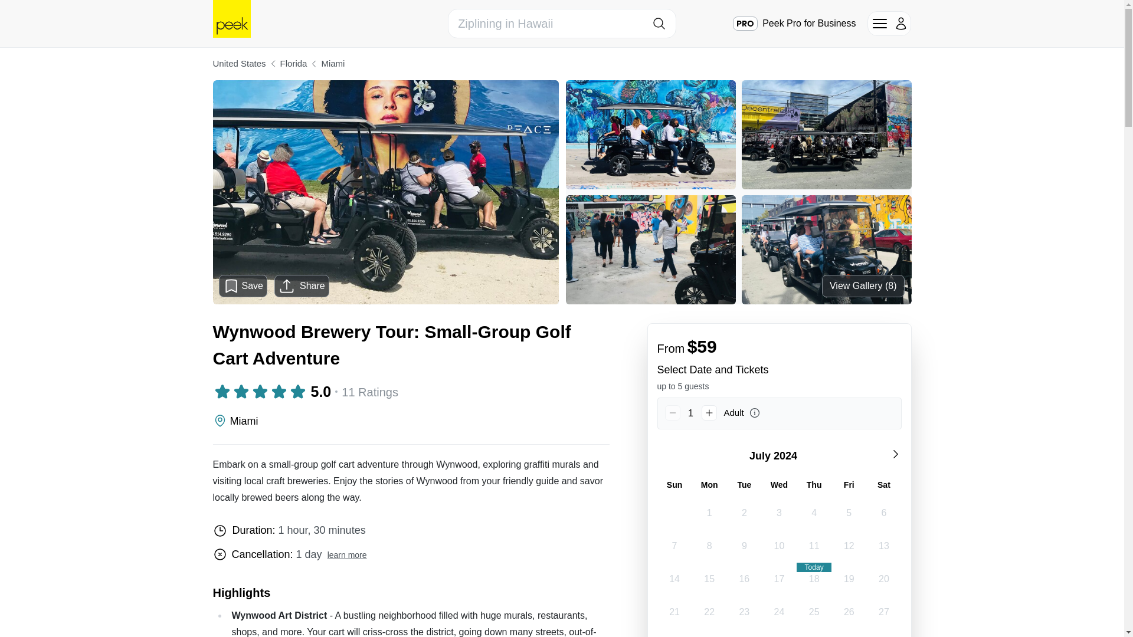  I want to click on Peek Pro for Business, so click(794, 24).